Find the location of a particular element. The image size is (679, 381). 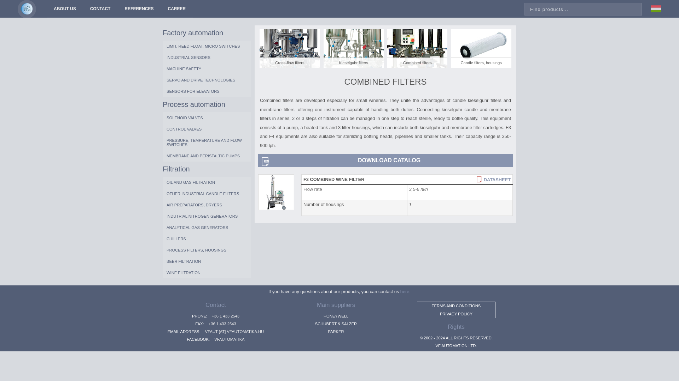

Combined filters is located at coordinates (417, 48).